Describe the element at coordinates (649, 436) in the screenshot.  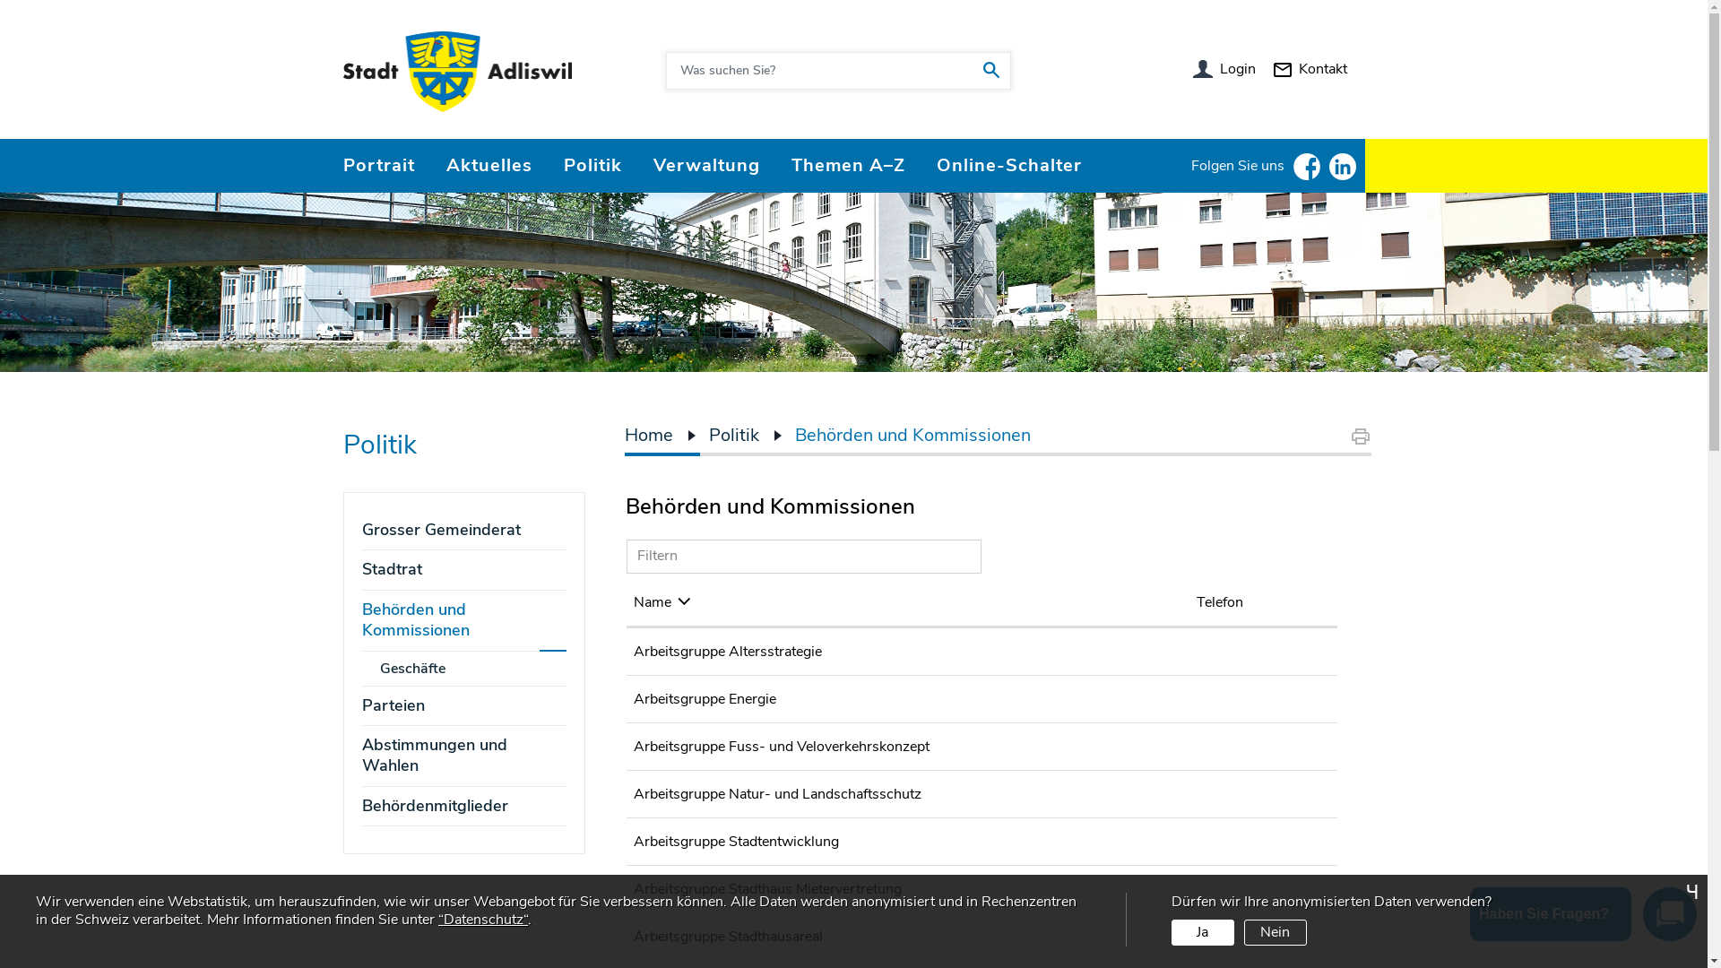
I see `Home` at that location.